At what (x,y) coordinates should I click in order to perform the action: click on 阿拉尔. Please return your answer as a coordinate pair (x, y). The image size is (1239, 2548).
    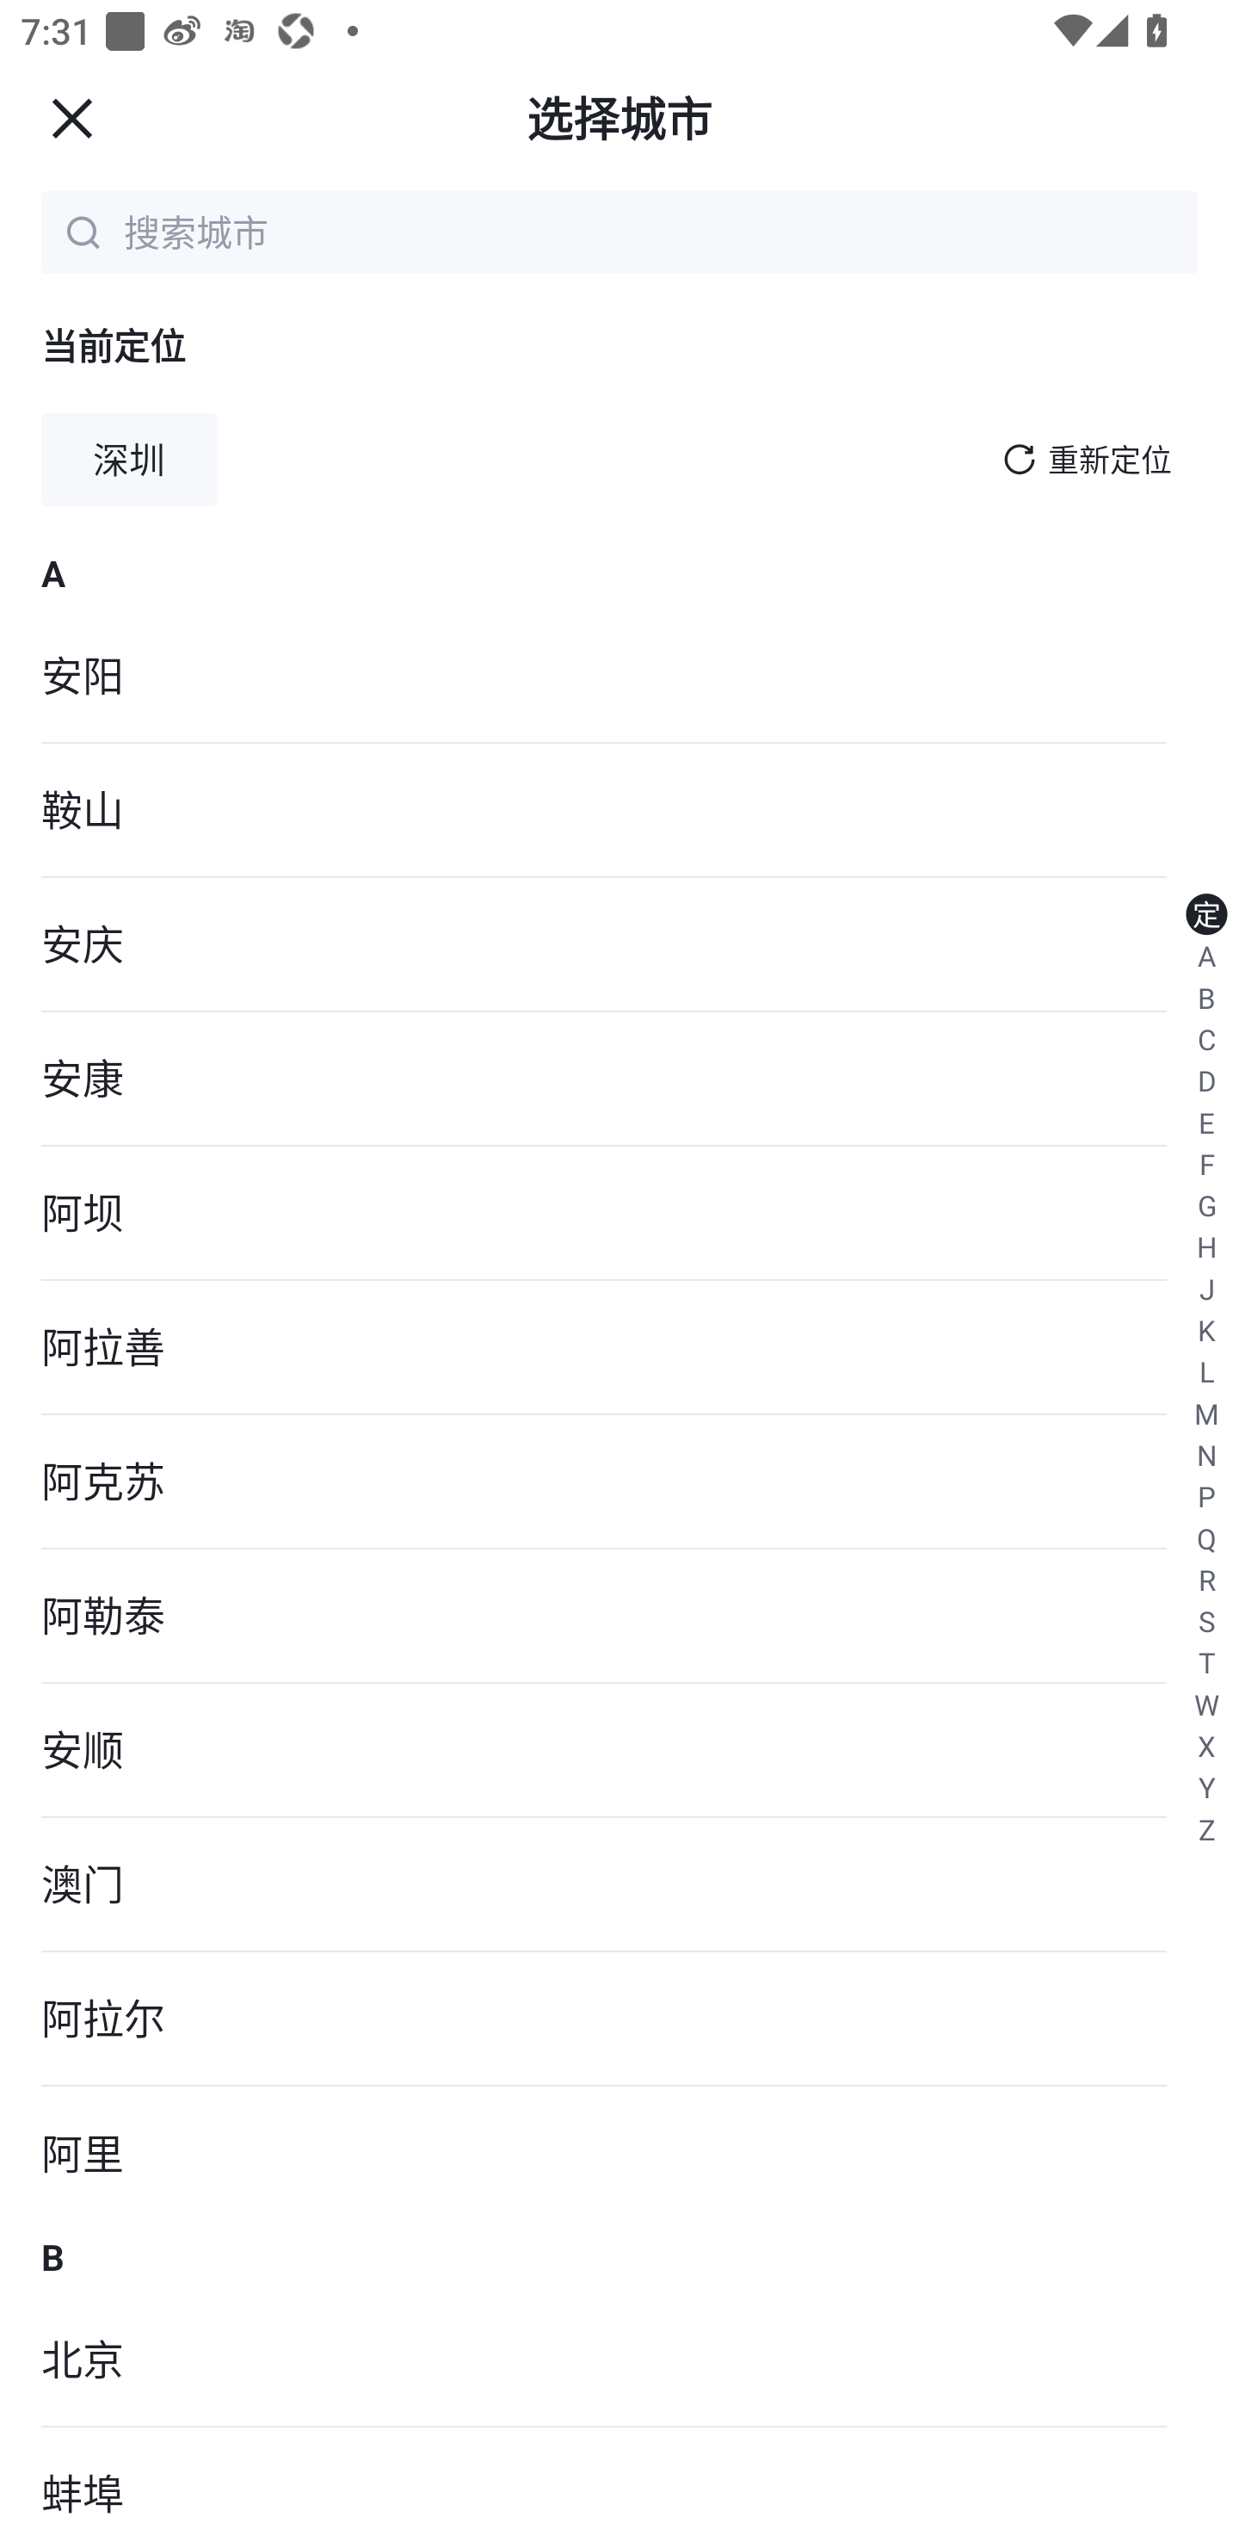
    Looking at the image, I should click on (619, 2019).